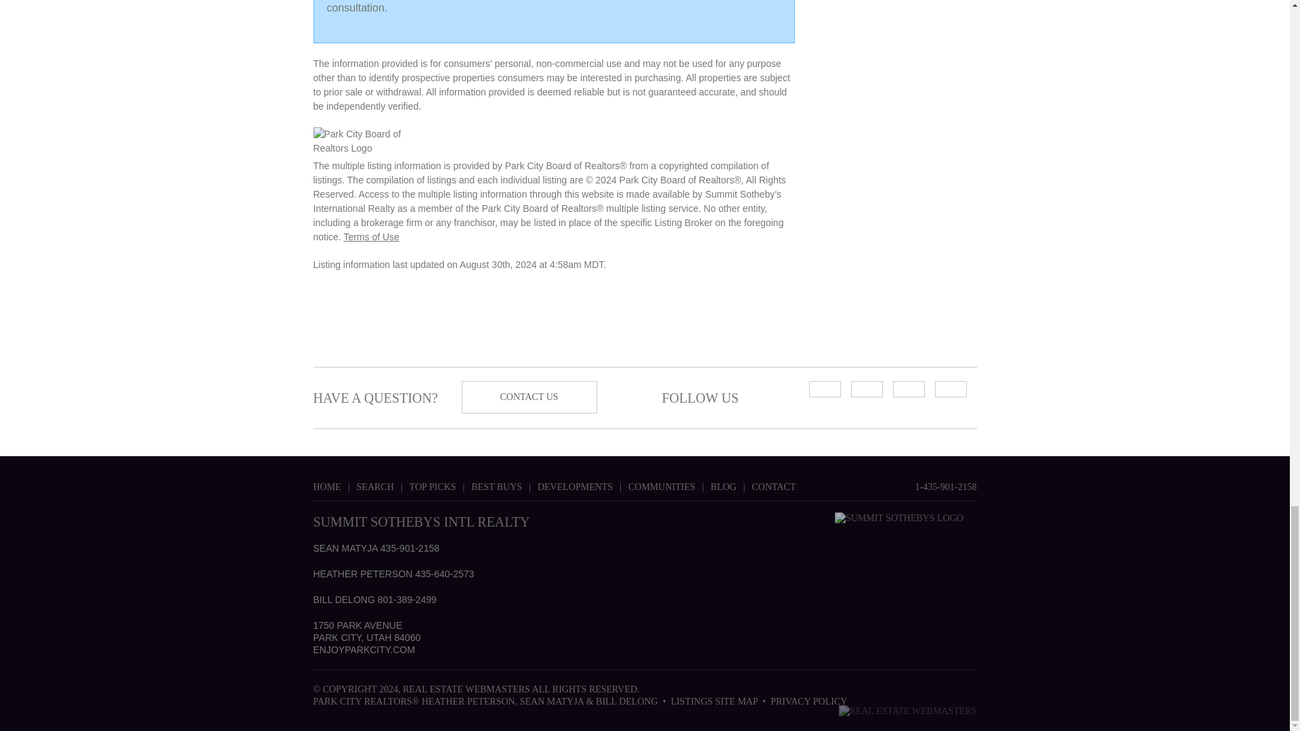  I want to click on Follow on Facebook, so click(908, 389).